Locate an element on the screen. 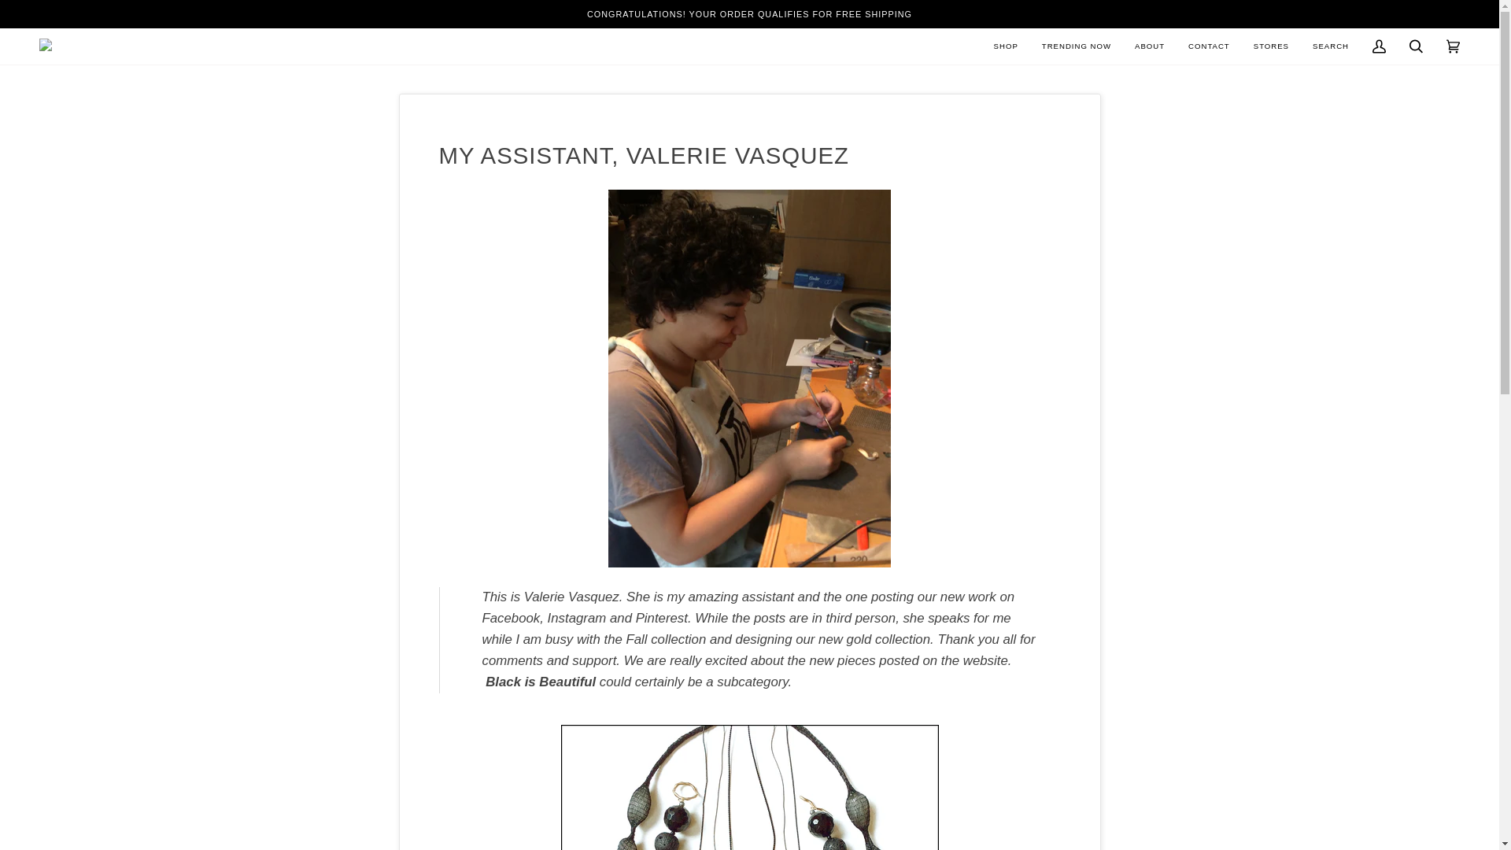 This screenshot has width=1511, height=850. CONTACT is located at coordinates (1209, 46).